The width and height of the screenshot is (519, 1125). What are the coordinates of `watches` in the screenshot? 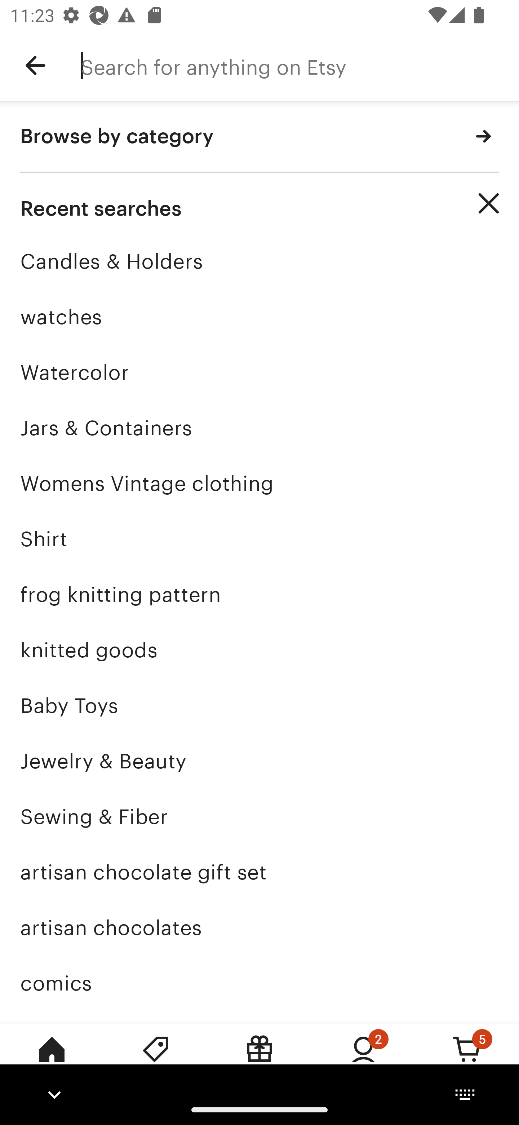 It's located at (259, 317).